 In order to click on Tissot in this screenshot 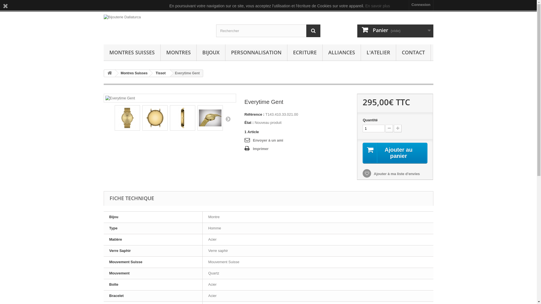, I will do `click(160, 73)`.